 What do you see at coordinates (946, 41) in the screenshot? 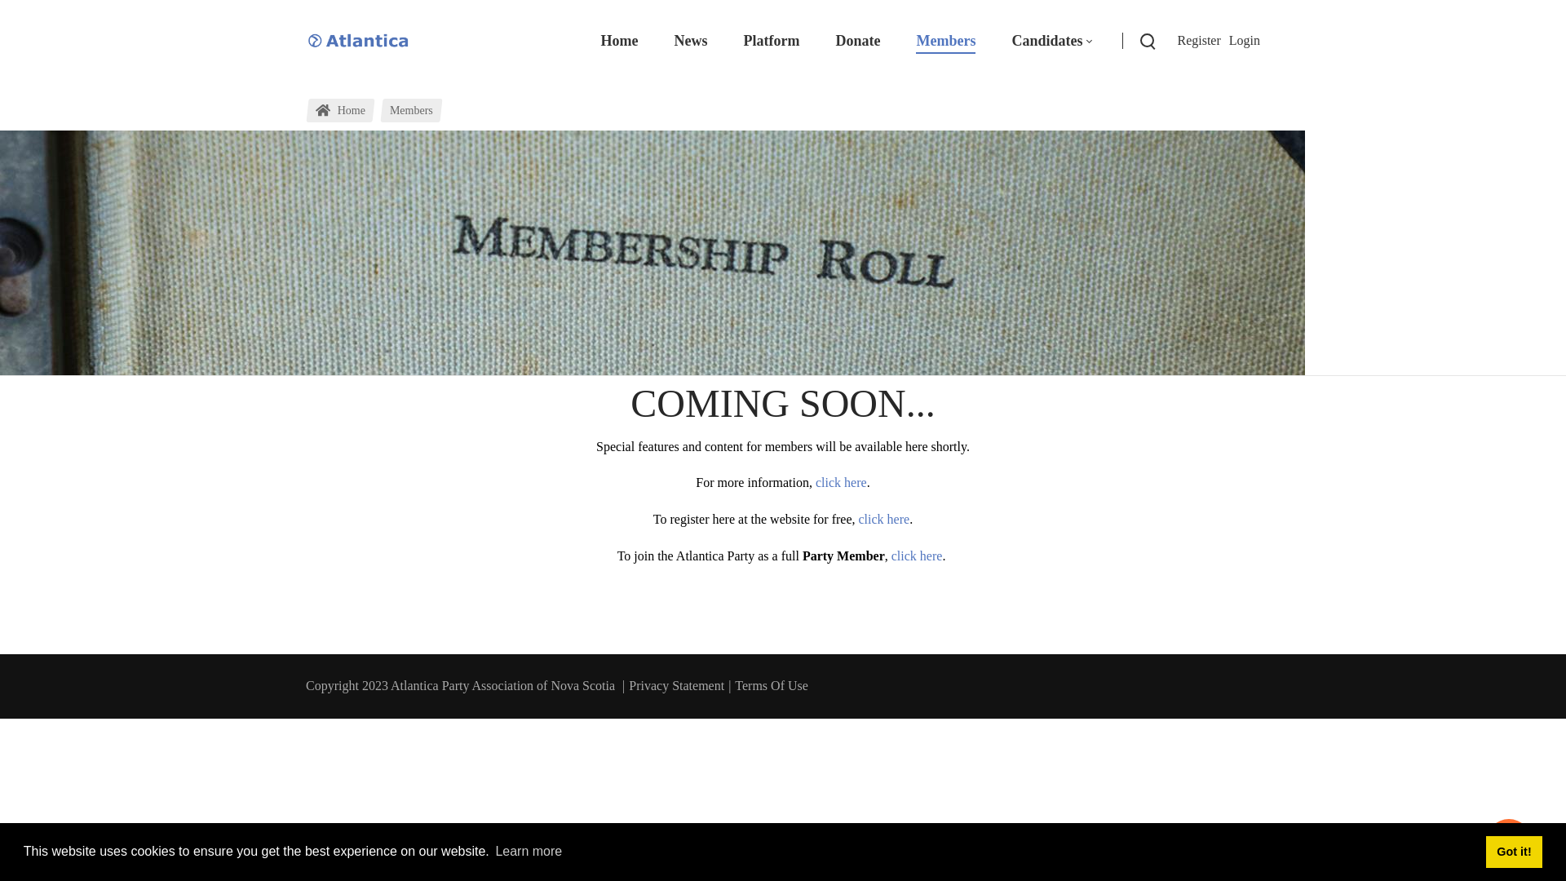
I see `Members` at bounding box center [946, 41].